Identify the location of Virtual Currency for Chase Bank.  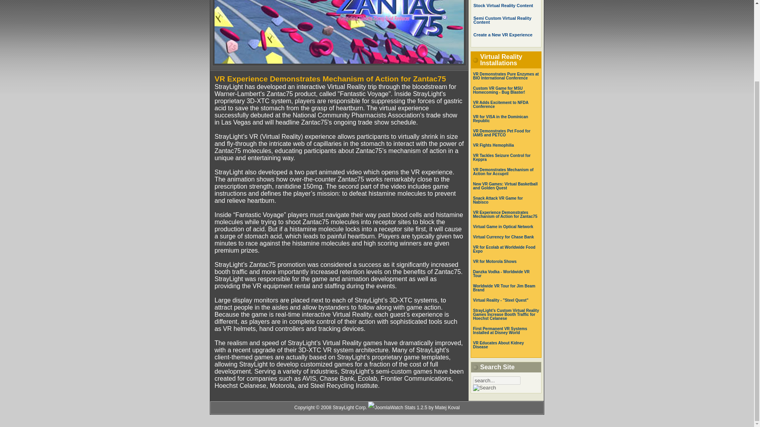
(503, 237).